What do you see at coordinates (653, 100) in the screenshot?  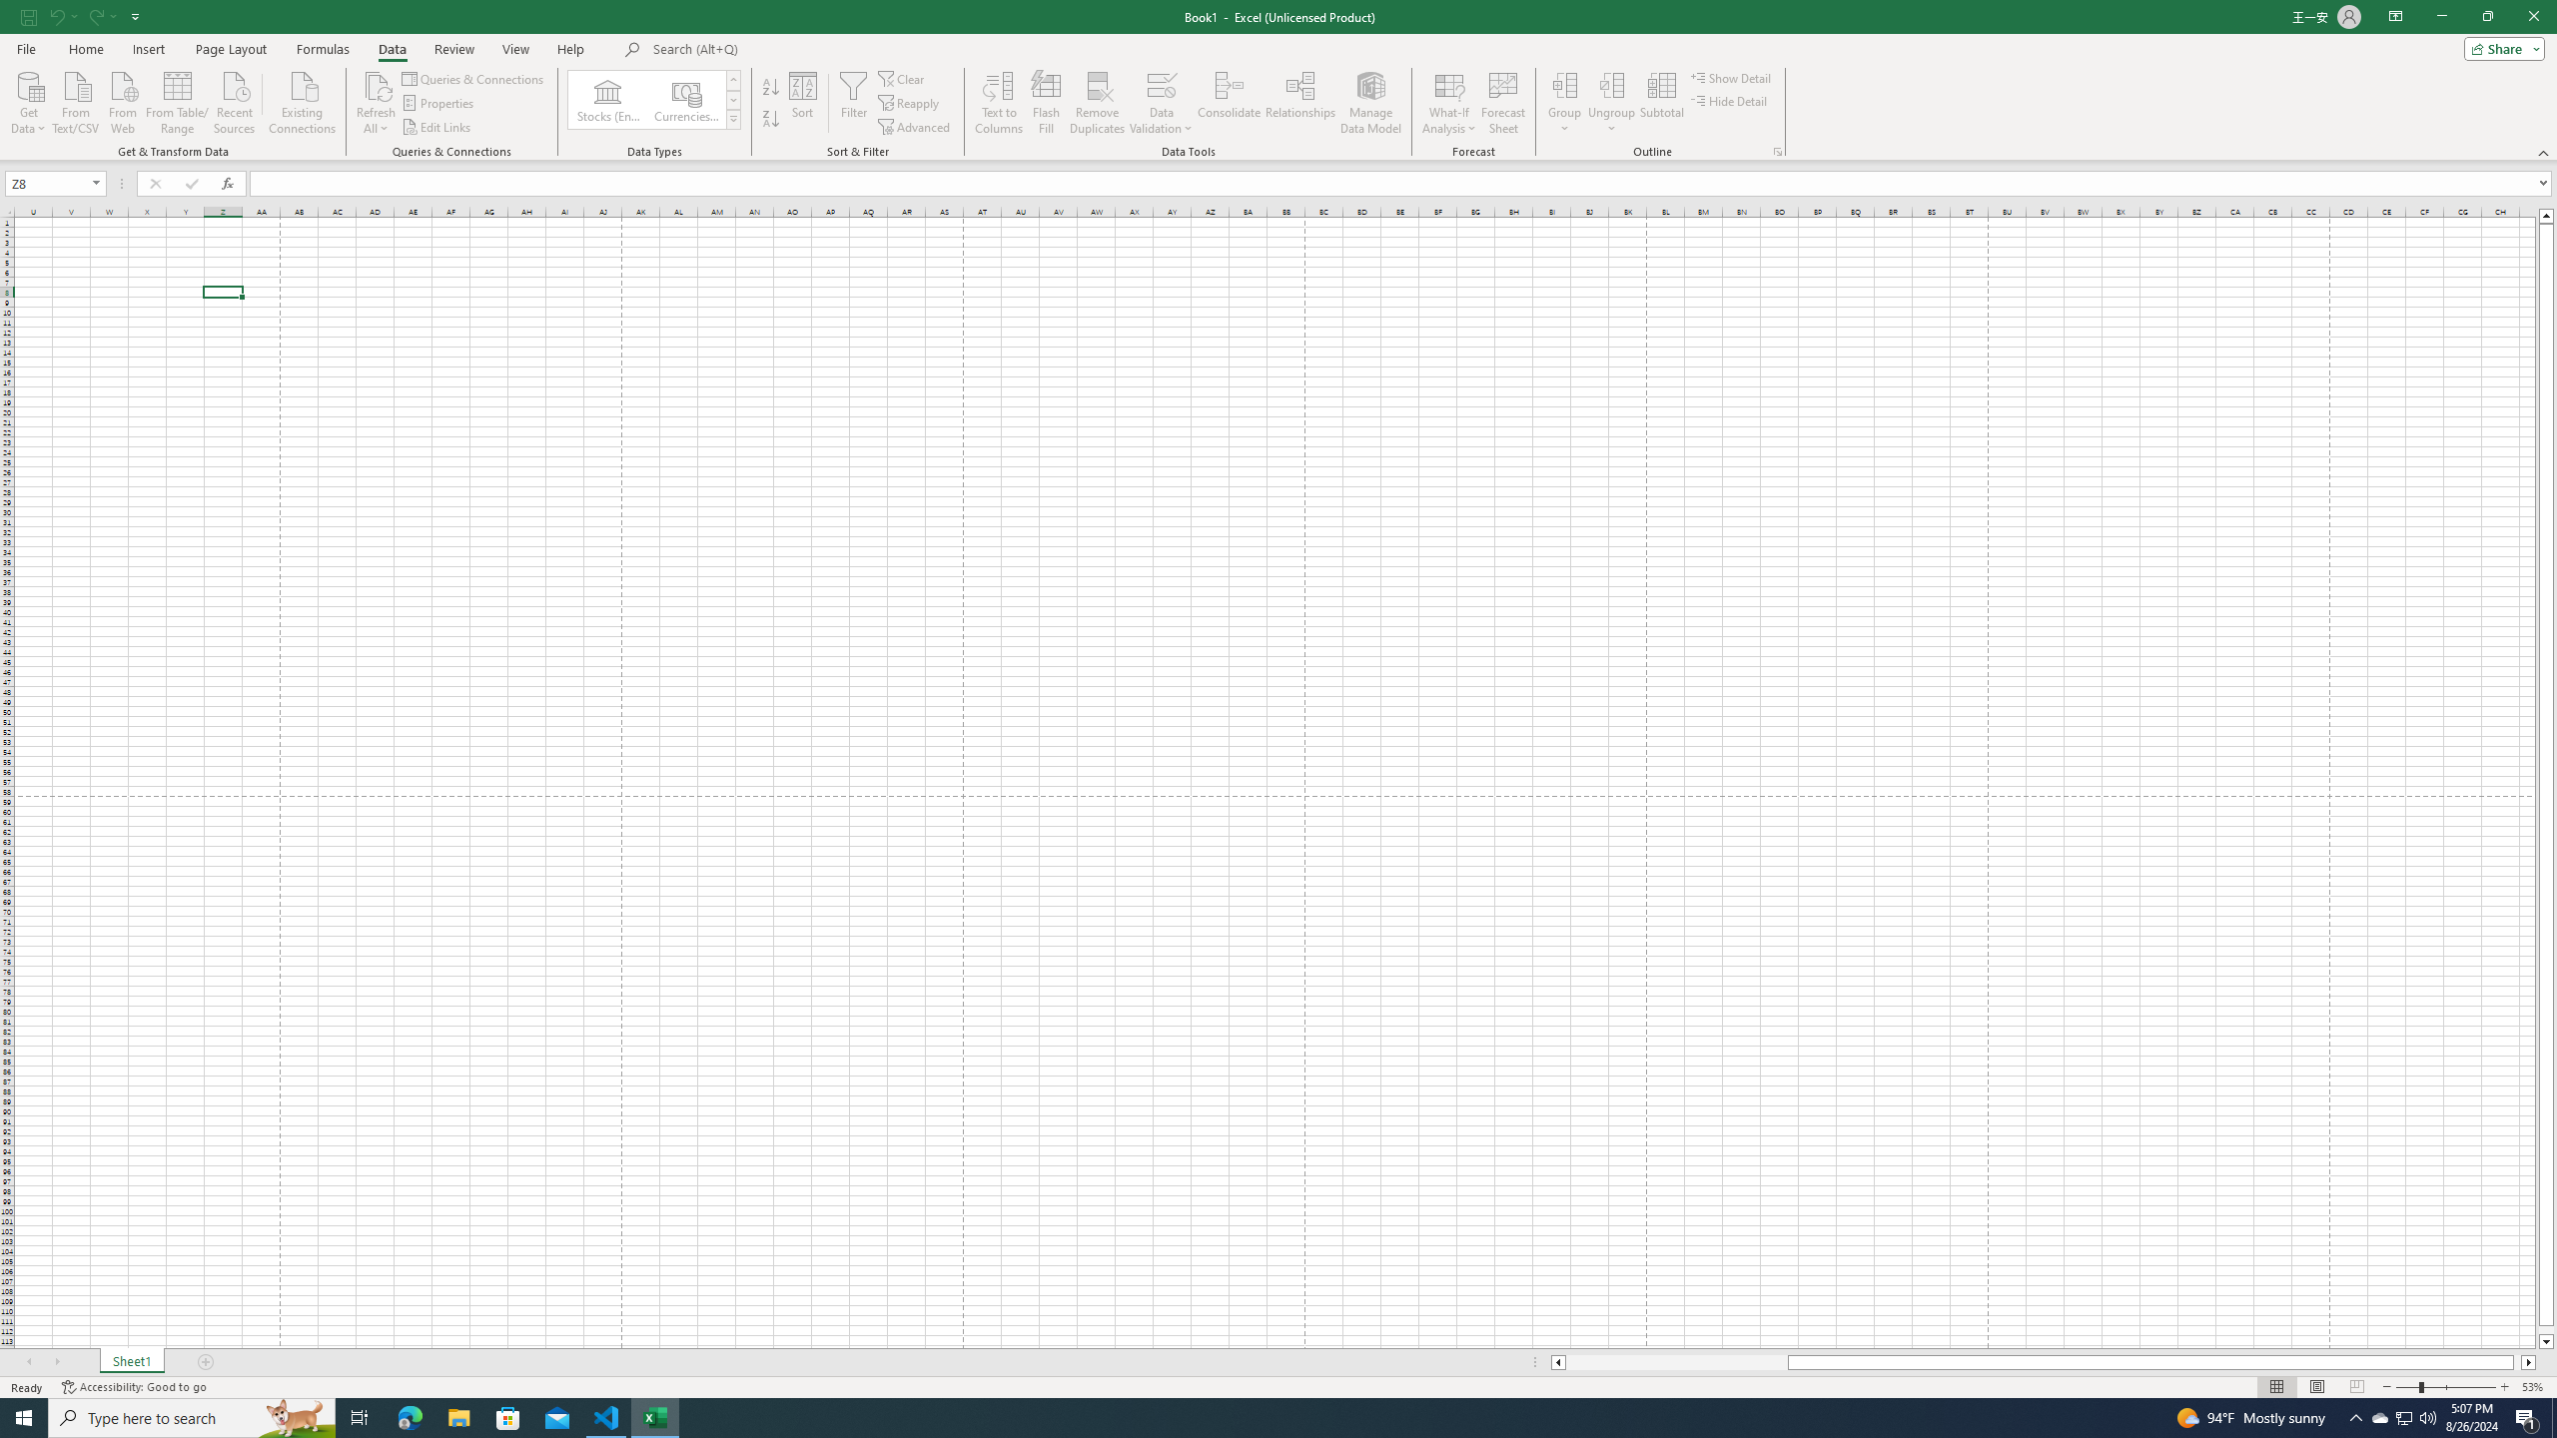 I see `AutomationID: ConvertToLinkedEntity` at bounding box center [653, 100].